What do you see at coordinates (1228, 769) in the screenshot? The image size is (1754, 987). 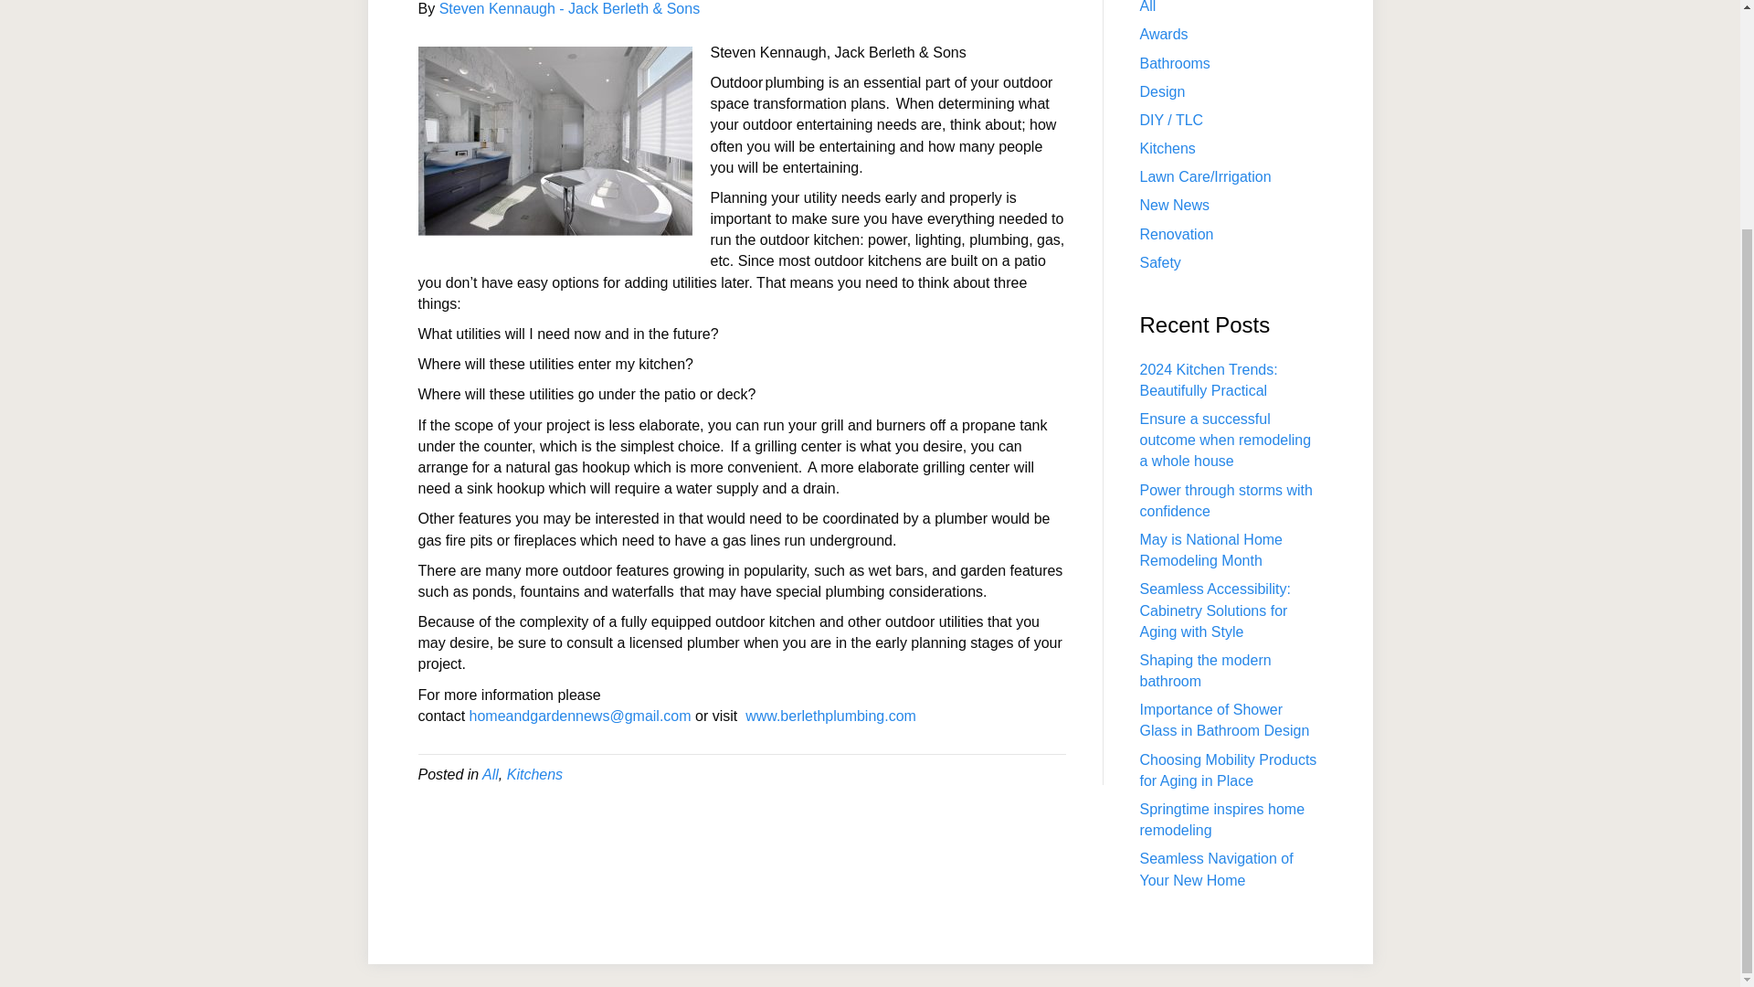 I see `Choosing Mobility Products for Aging in Place` at bounding box center [1228, 769].